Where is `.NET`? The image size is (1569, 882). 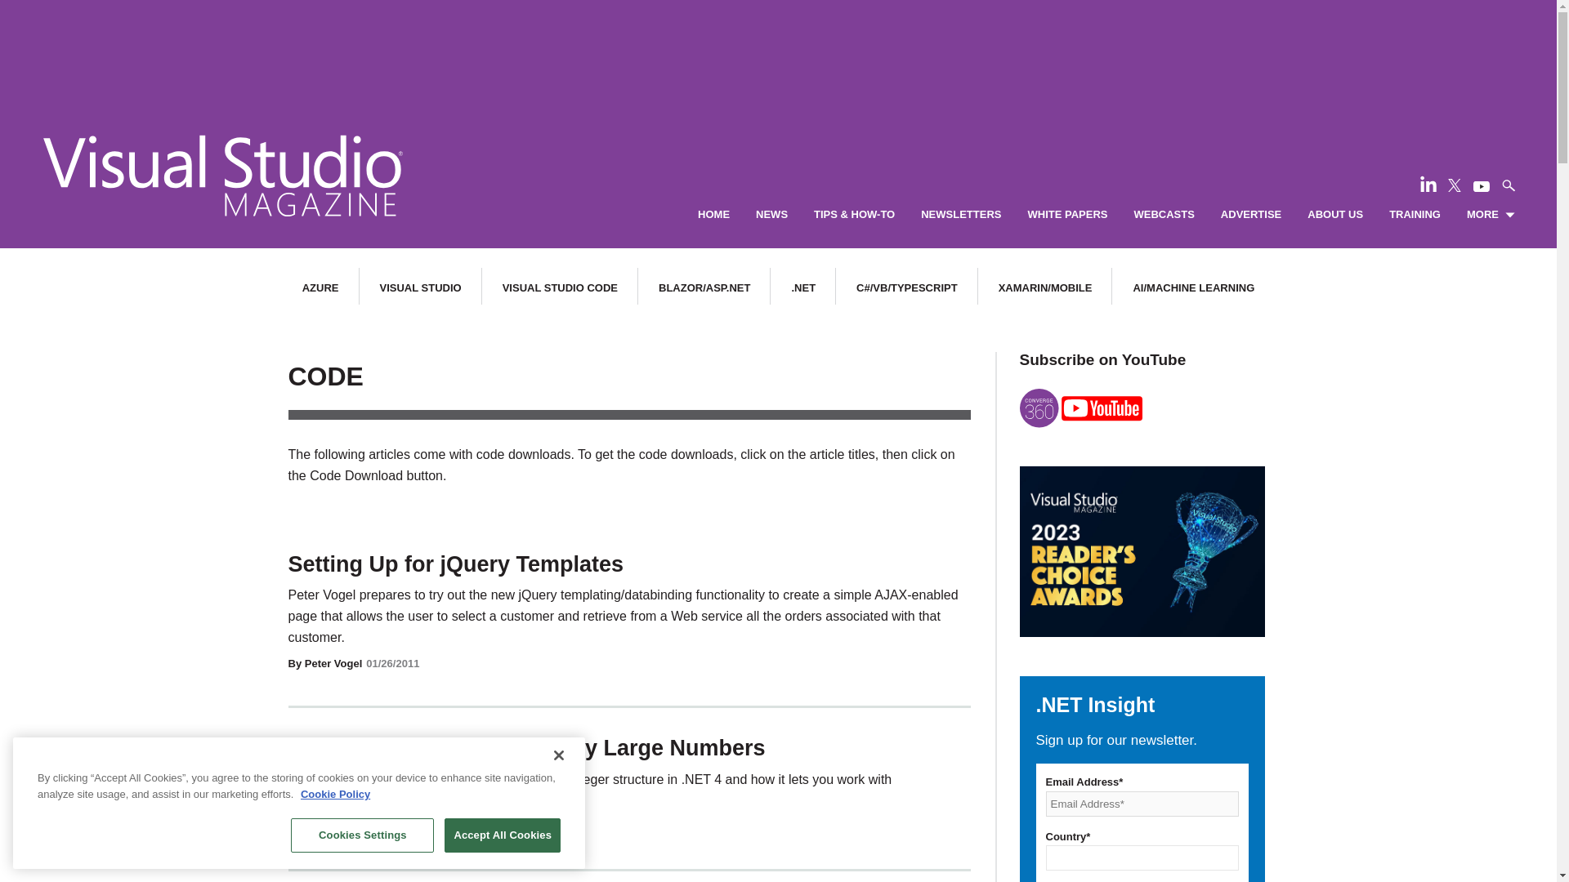 .NET is located at coordinates (802, 287).